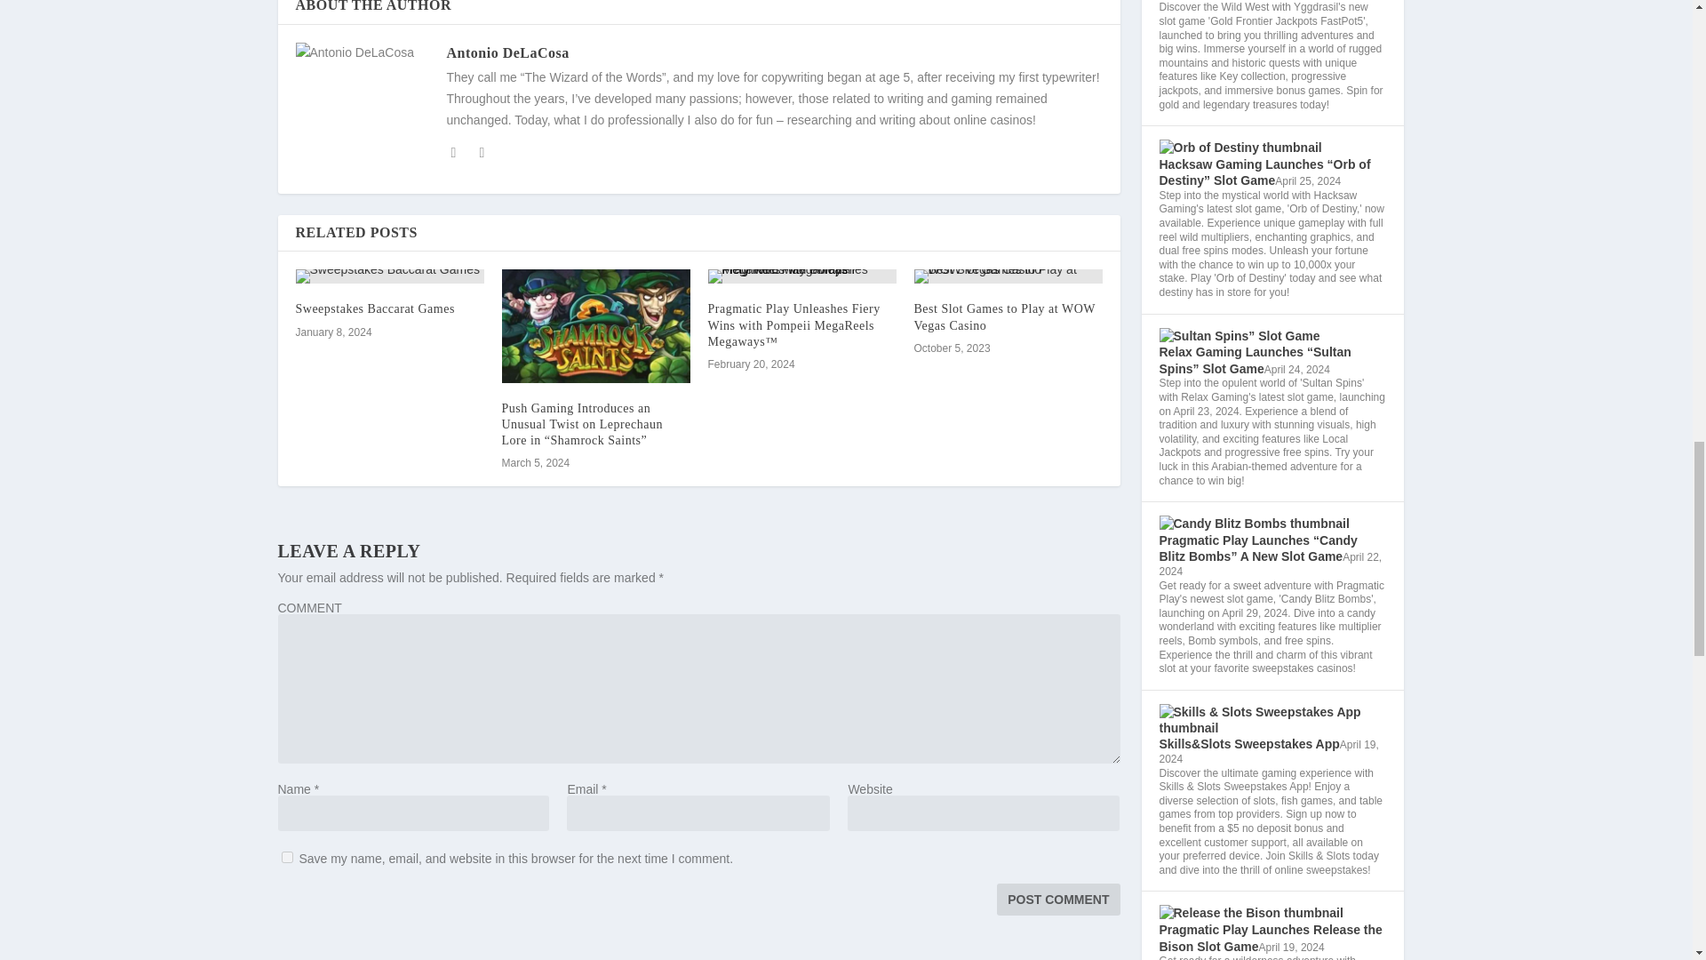  Describe the element at coordinates (374, 309) in the screenshot. I see `Sweepstakes Baccarat Games` at that location.